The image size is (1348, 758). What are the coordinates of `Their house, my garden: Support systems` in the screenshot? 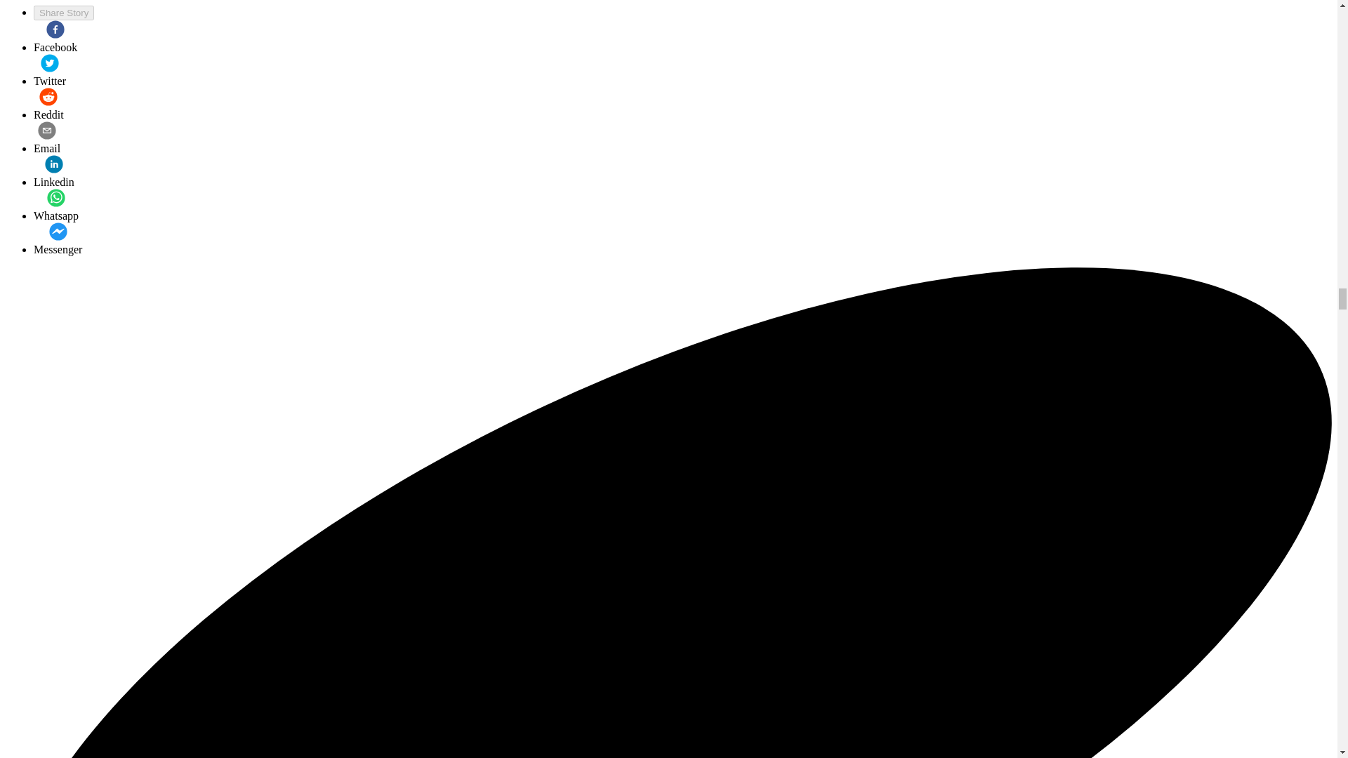 It's located at (58, 239).